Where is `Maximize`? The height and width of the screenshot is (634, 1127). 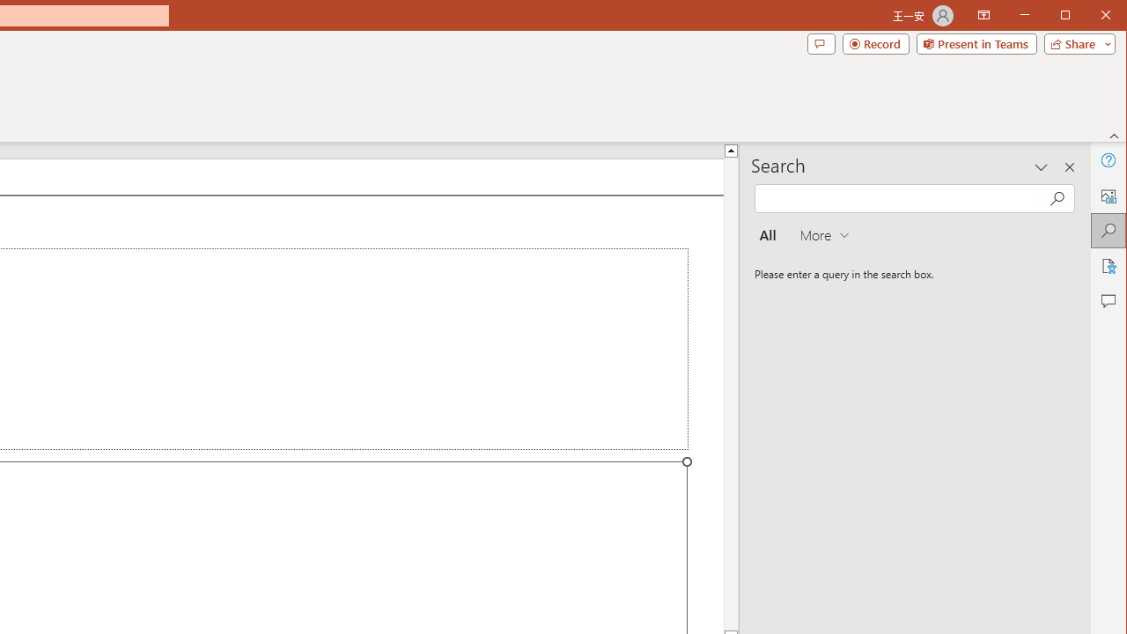 Maximize is located at coordinates (1090, 16).